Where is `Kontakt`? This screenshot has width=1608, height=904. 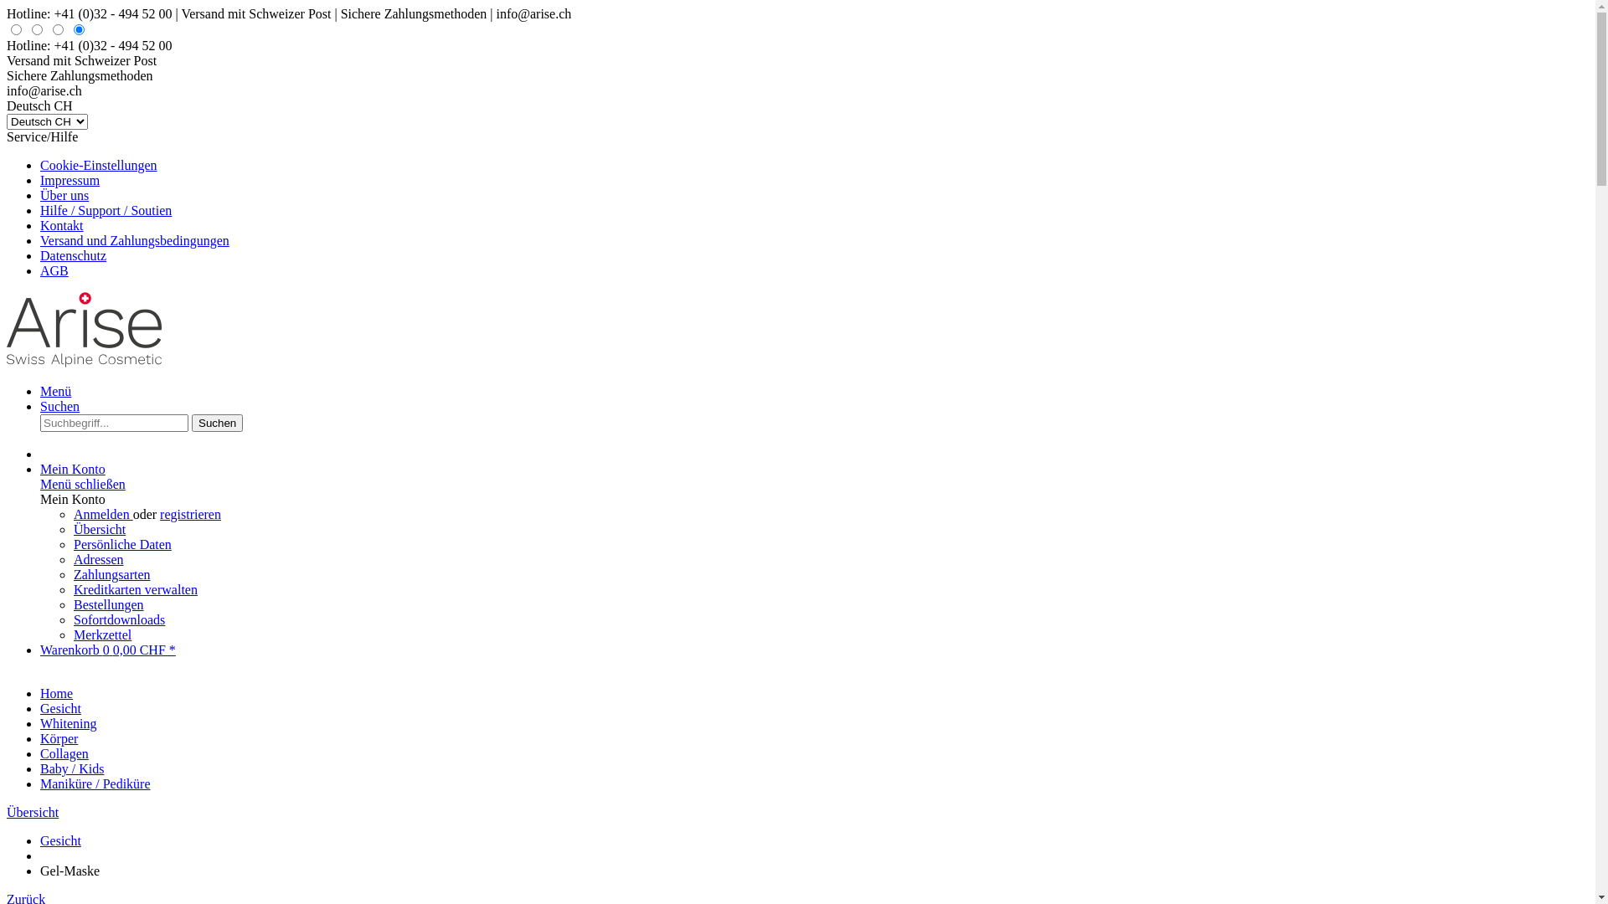 Kontakt is located at coordinates (62, 226).